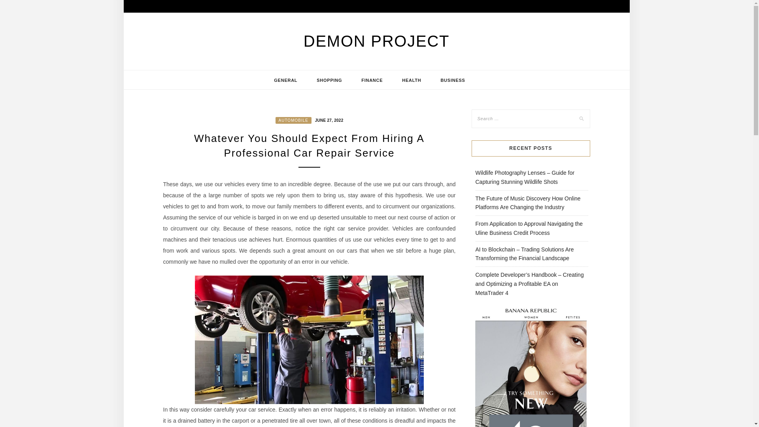 The width and height of the screenshot is (759, 427). What do you see at coordinates (285, 80) in the screenshot?
I see `GENERAL` at bounding box center [285, 80].